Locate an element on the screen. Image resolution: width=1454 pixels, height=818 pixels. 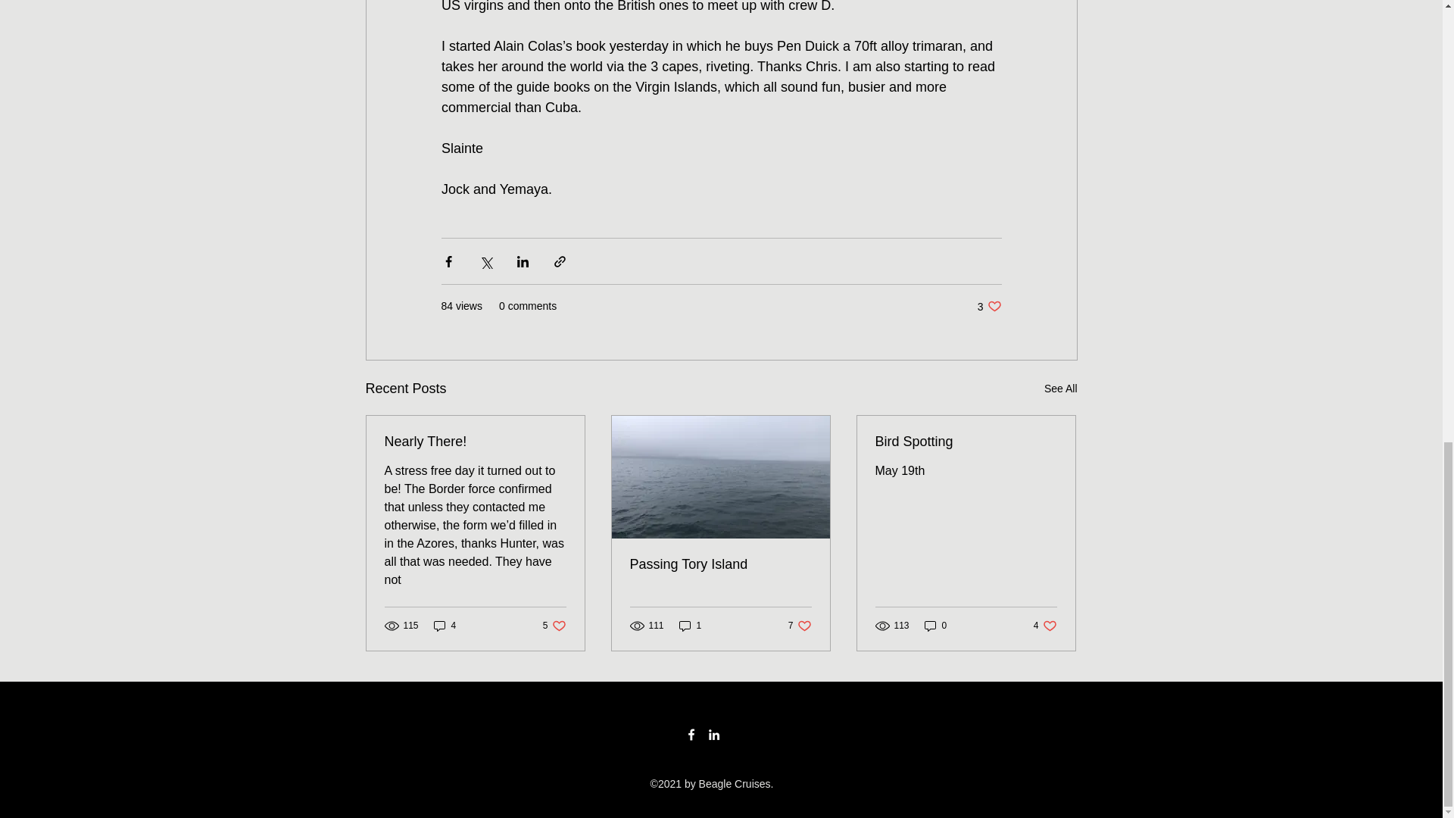
0 is located at coordinates (445, 626).